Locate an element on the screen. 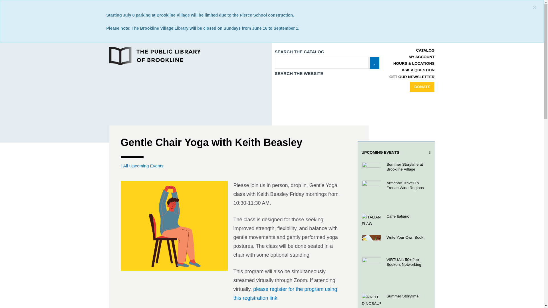 This screenshot has height=308, width=548. Armchair Travel To French Wine Regions is located at coordinates (396, 193).